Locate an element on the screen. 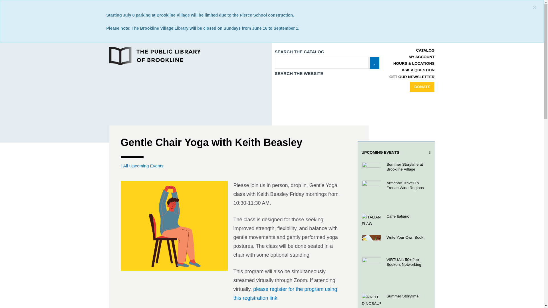 This screenshot has height=308, width=548. Armchair Travel To French Wine Regions is located at coordinates (396, 193).